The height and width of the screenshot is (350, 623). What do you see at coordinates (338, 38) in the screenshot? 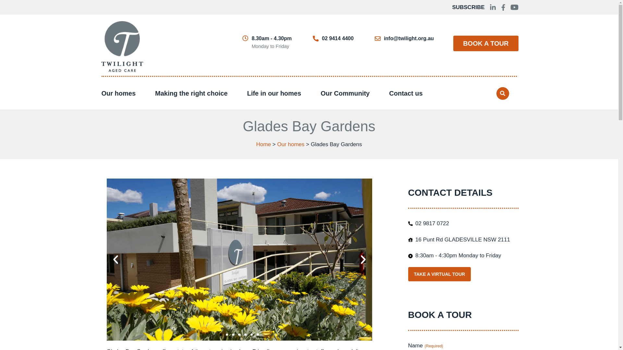
I see `02 9414 4400` at bounding box center [338, 38].